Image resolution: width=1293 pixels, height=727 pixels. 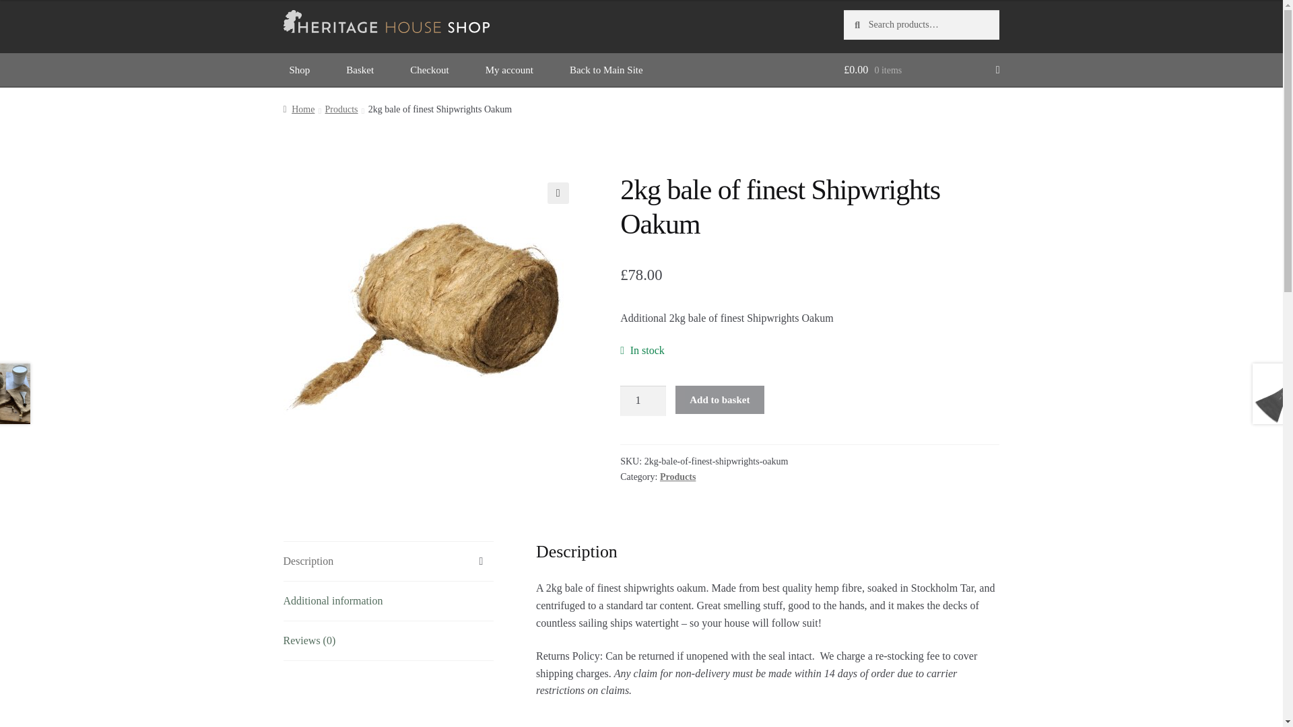 I want to click on Checkout, so click(x=429, y=69).